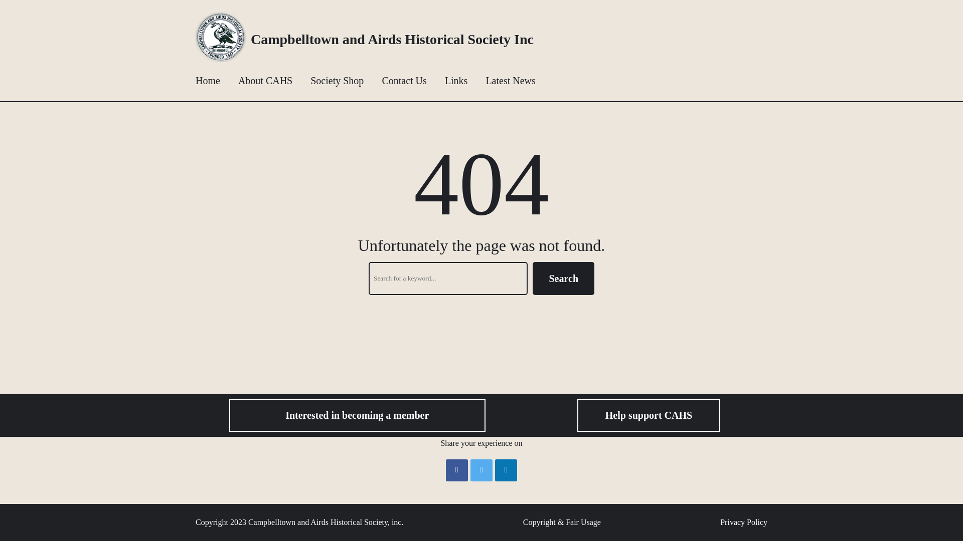 The height and width of the screenshot is (541, 963). What do you see at coordinates (649, 416) in the screenshot?
I see `Help support CAHS` at bounding box center [649, 416].